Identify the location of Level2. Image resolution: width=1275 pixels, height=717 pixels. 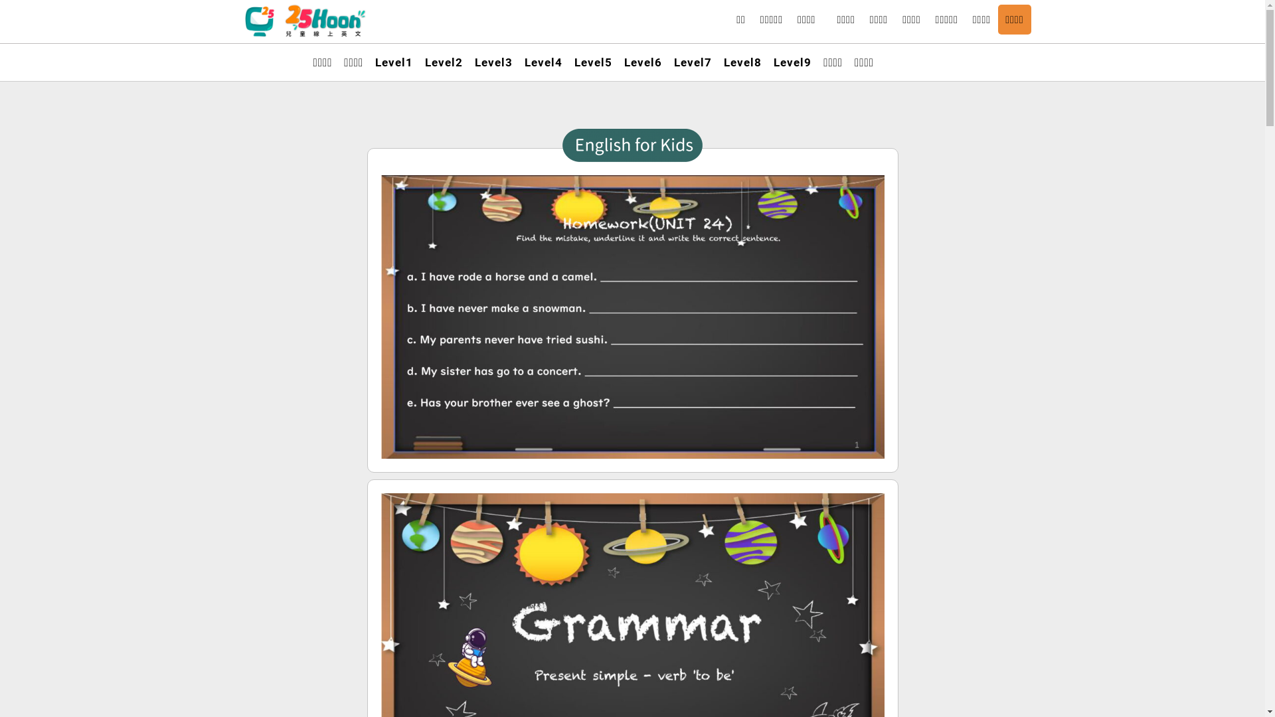
(444, 62).